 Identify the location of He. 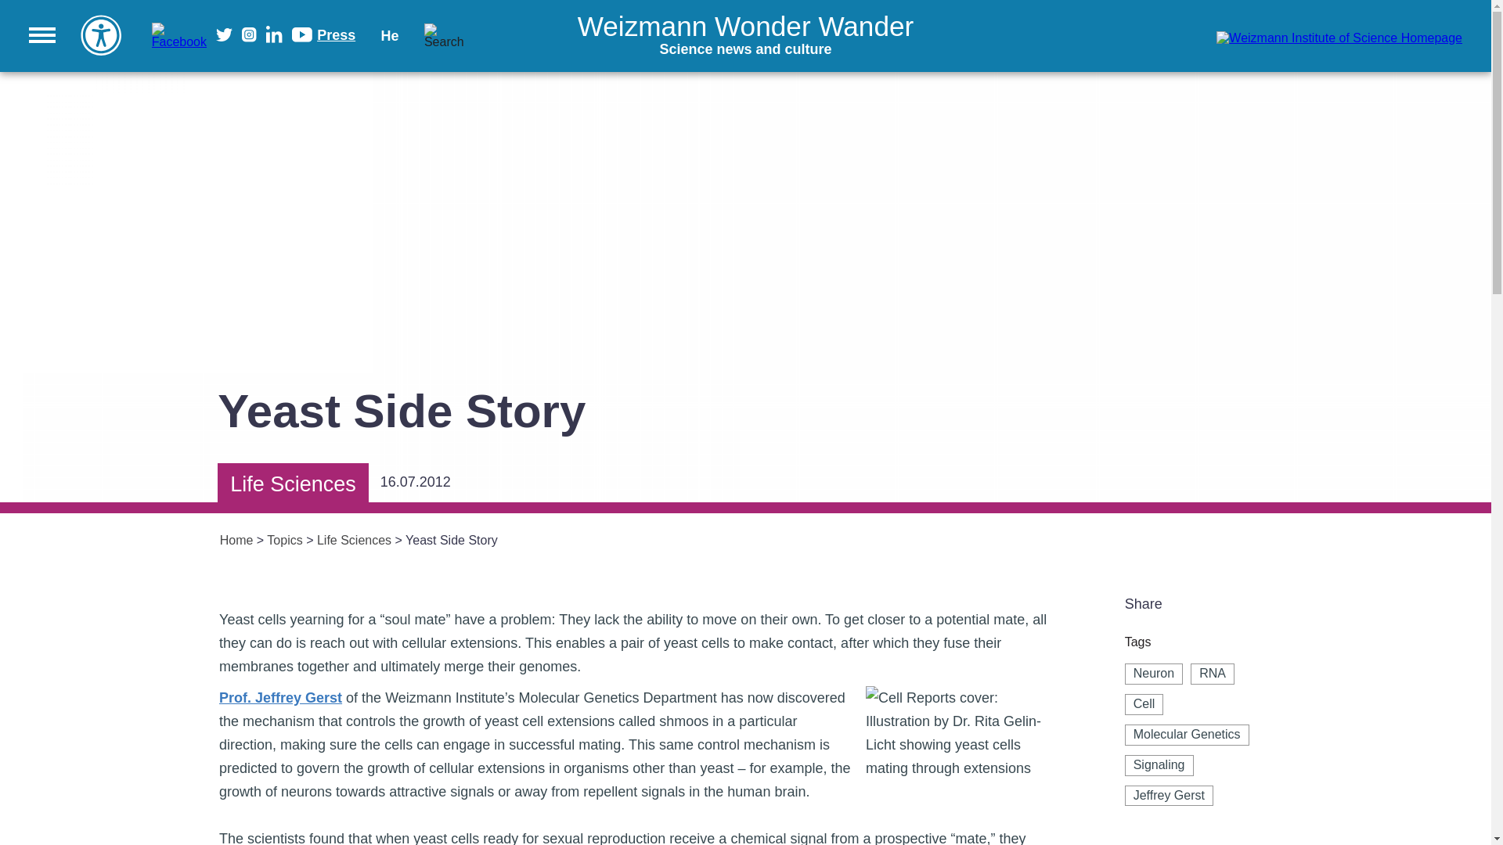
(390, 36).